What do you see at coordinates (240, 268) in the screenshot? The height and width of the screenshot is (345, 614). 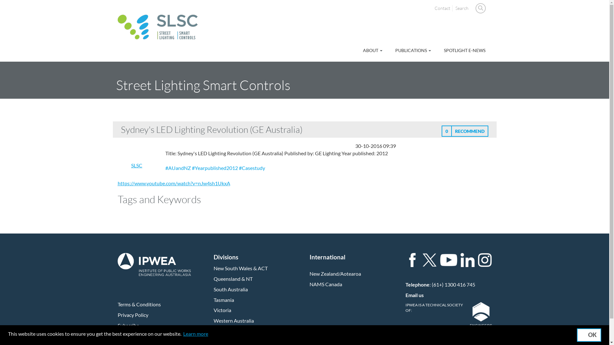 I see `New South Wales & ACT` at bounding box center [240, 268].